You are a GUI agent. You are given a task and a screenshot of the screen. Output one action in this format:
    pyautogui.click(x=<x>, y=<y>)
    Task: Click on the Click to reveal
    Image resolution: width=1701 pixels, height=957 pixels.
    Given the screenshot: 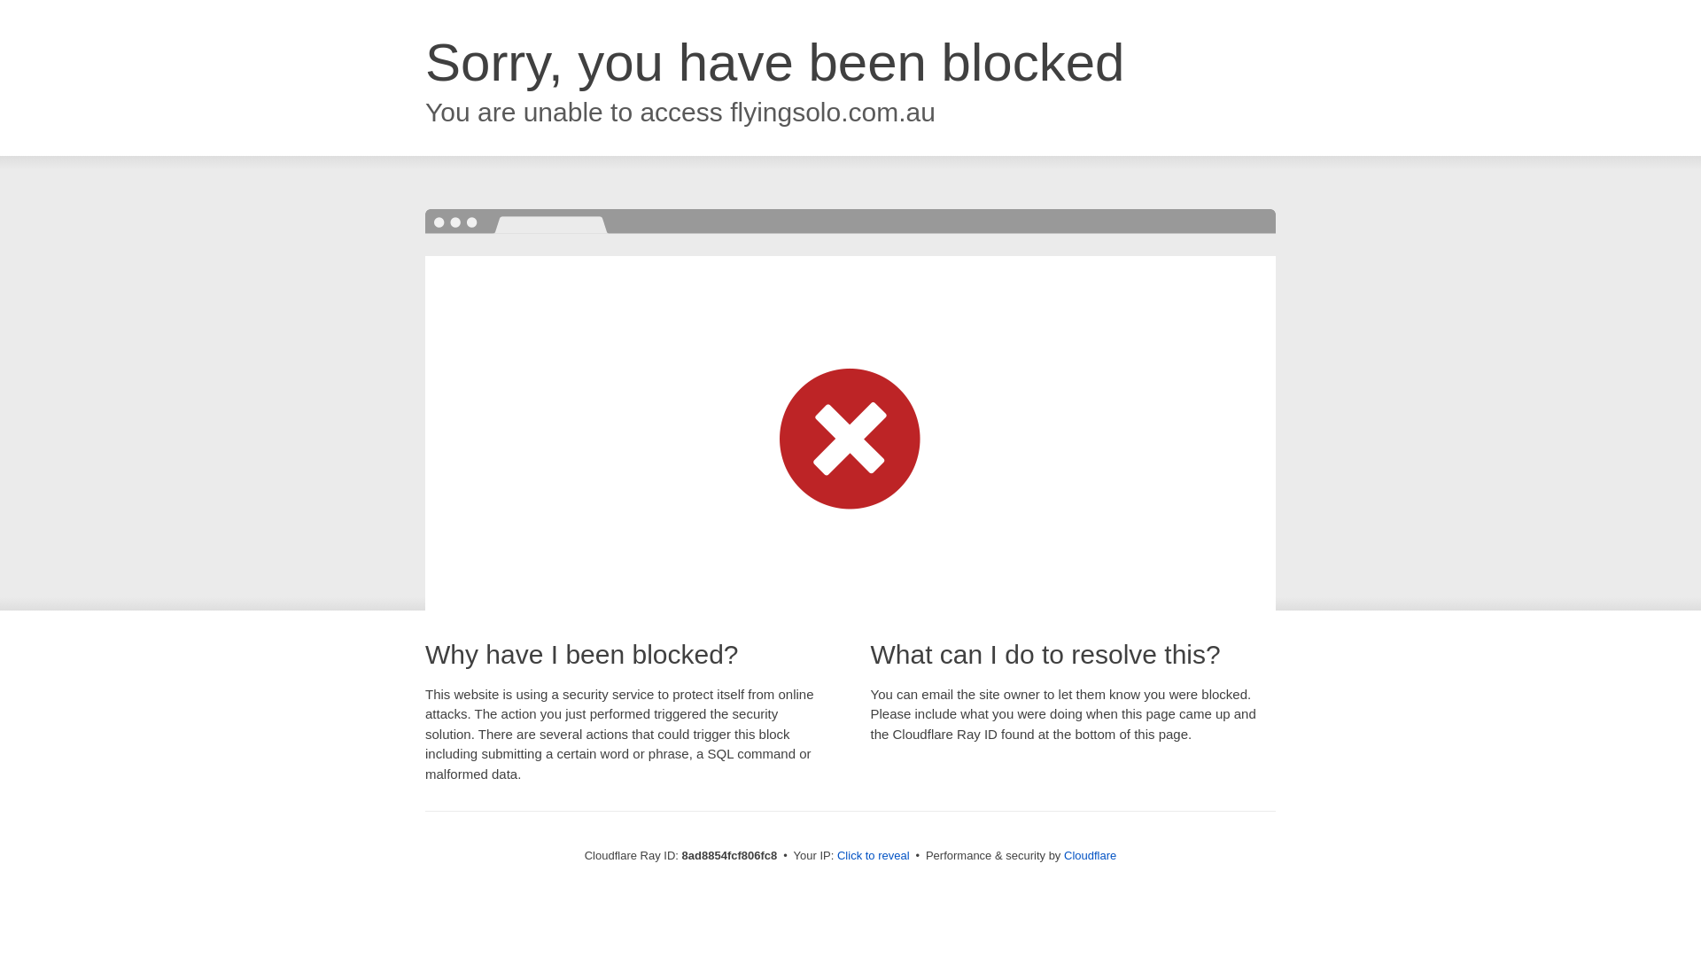 What is the action you would take?
    pyautogui.click(x=874, y=856)
    